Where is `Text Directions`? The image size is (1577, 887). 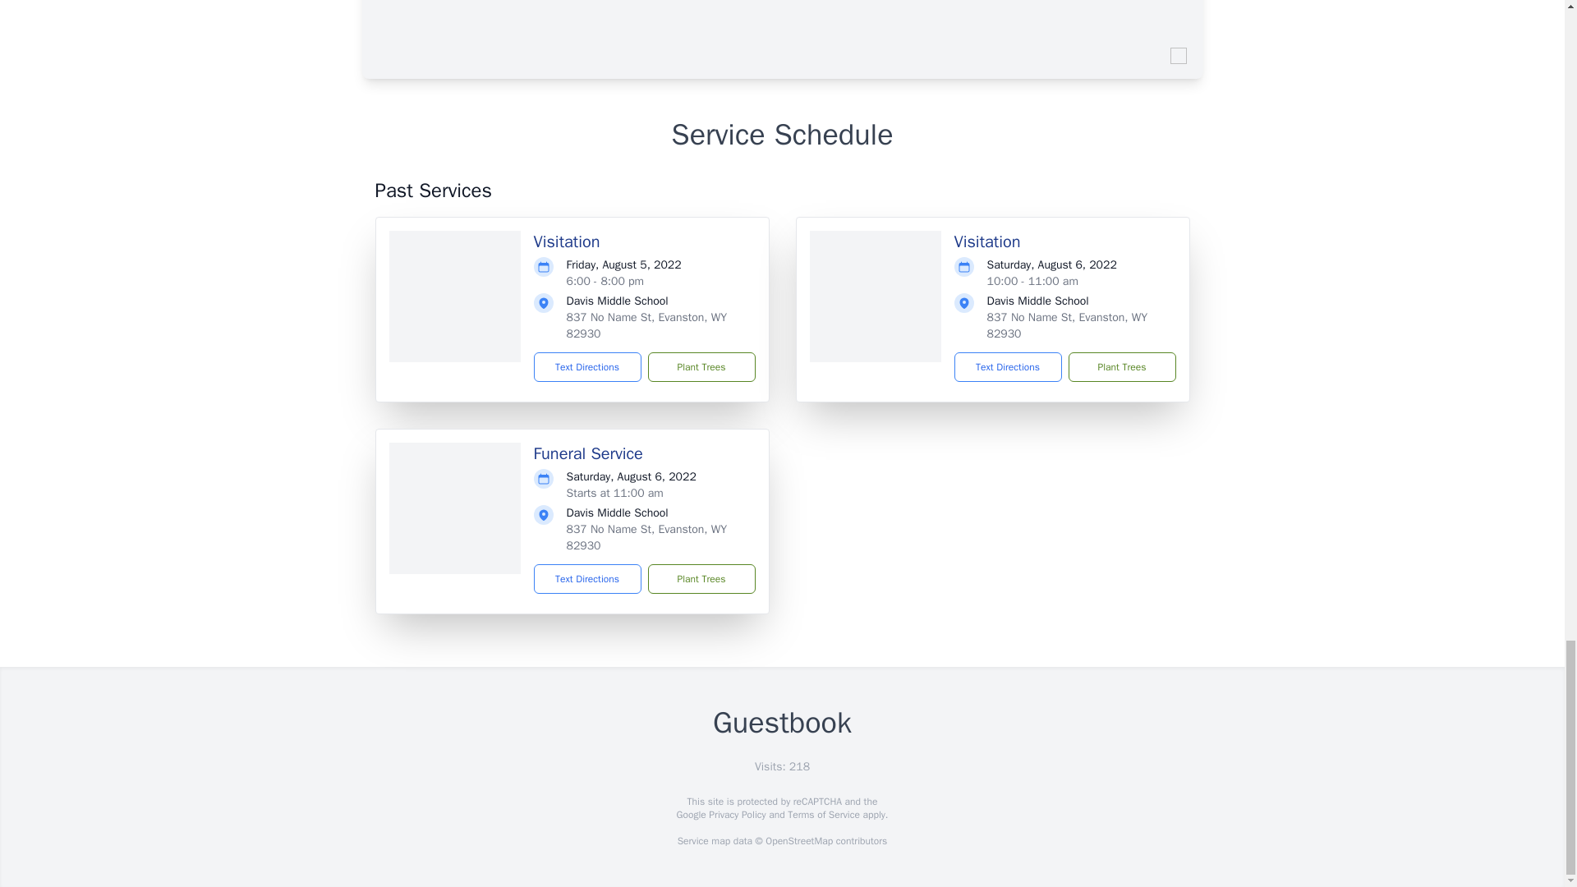
Text Directions is located at coordinates (588, 366).